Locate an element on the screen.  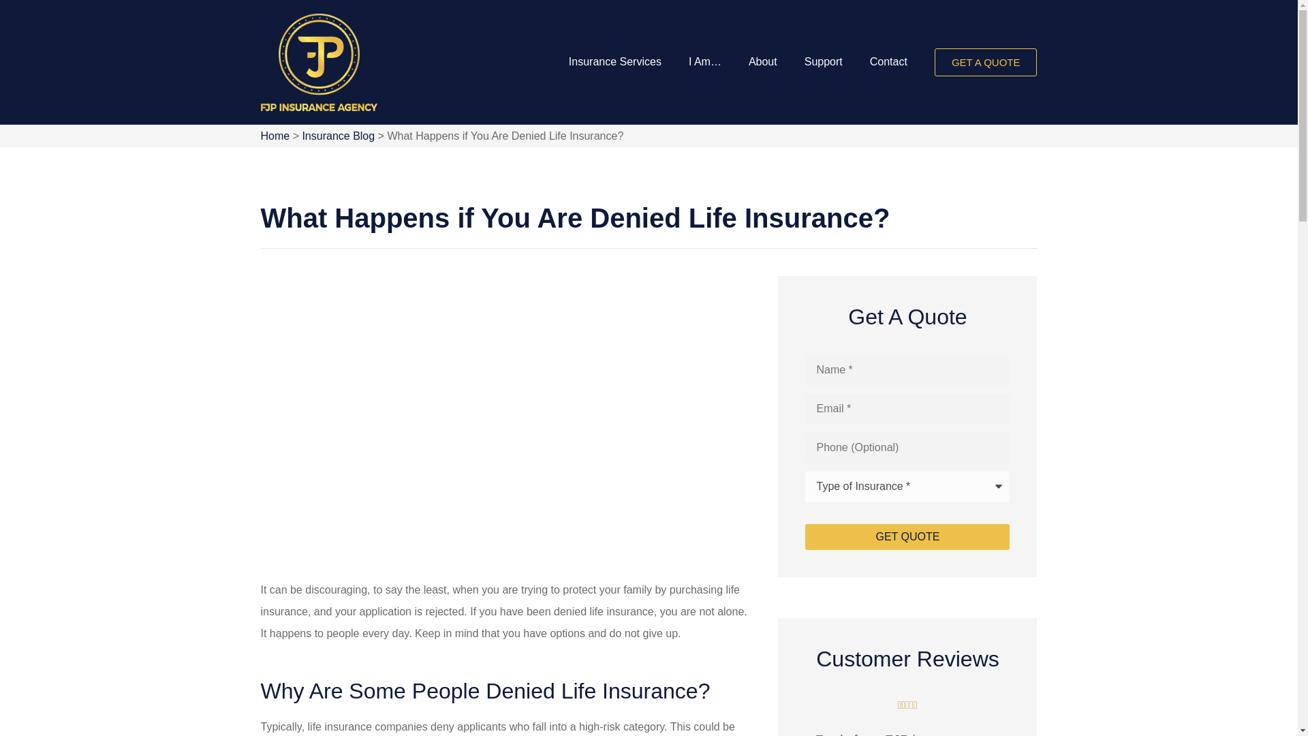
fjp-insurance-agency-inc is located at coordinates (318, 63).